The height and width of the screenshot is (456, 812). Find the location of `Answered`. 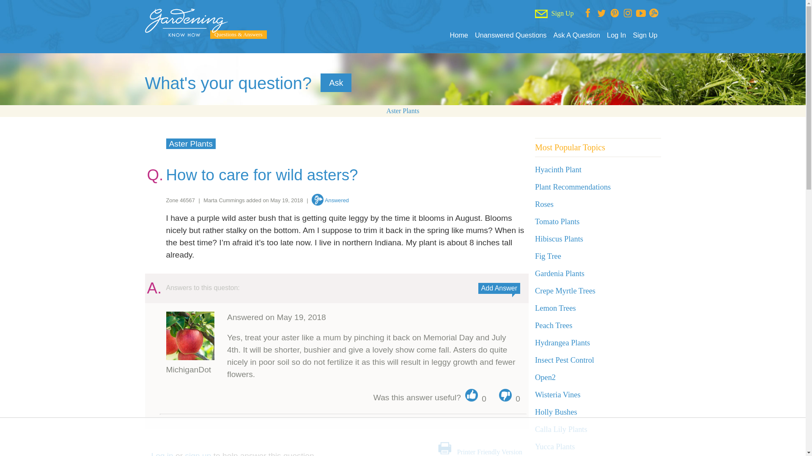

Answered is located at coordinates (330, 200).